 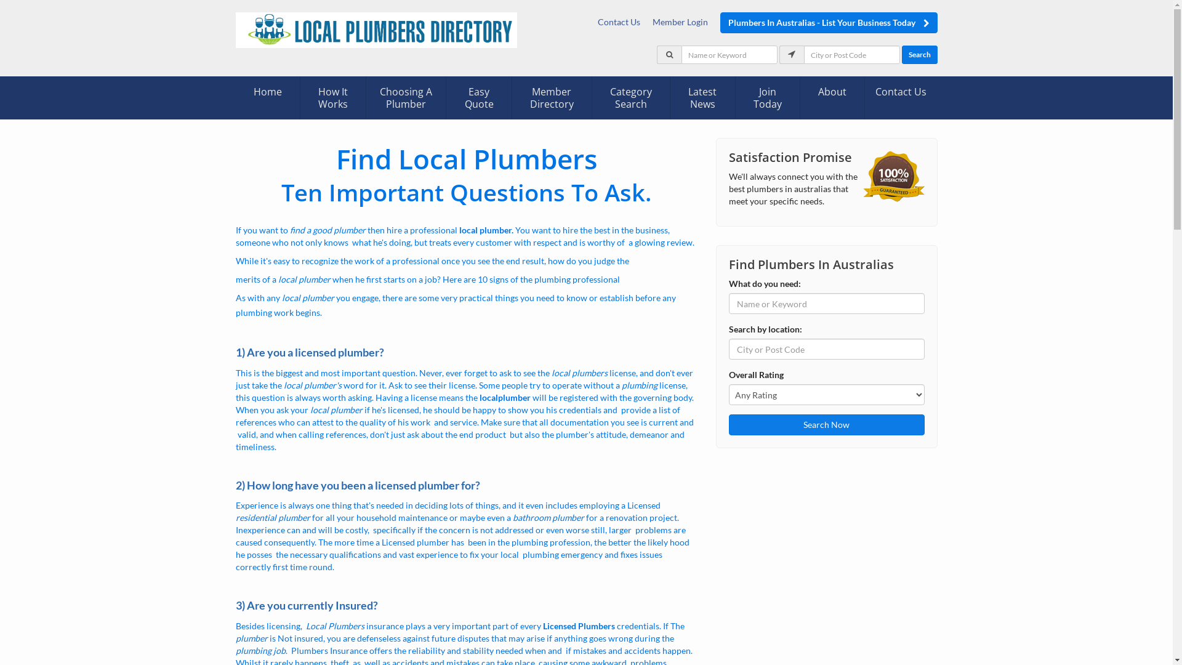 What do you see at coordinates (901, 92) in the screenshot?
I see `Contact Us` at bounding box center [901, 92].